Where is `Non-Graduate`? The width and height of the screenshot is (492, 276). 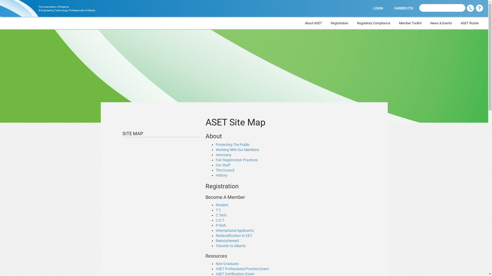 Non-Graduate is located at coordinates (227, 264).